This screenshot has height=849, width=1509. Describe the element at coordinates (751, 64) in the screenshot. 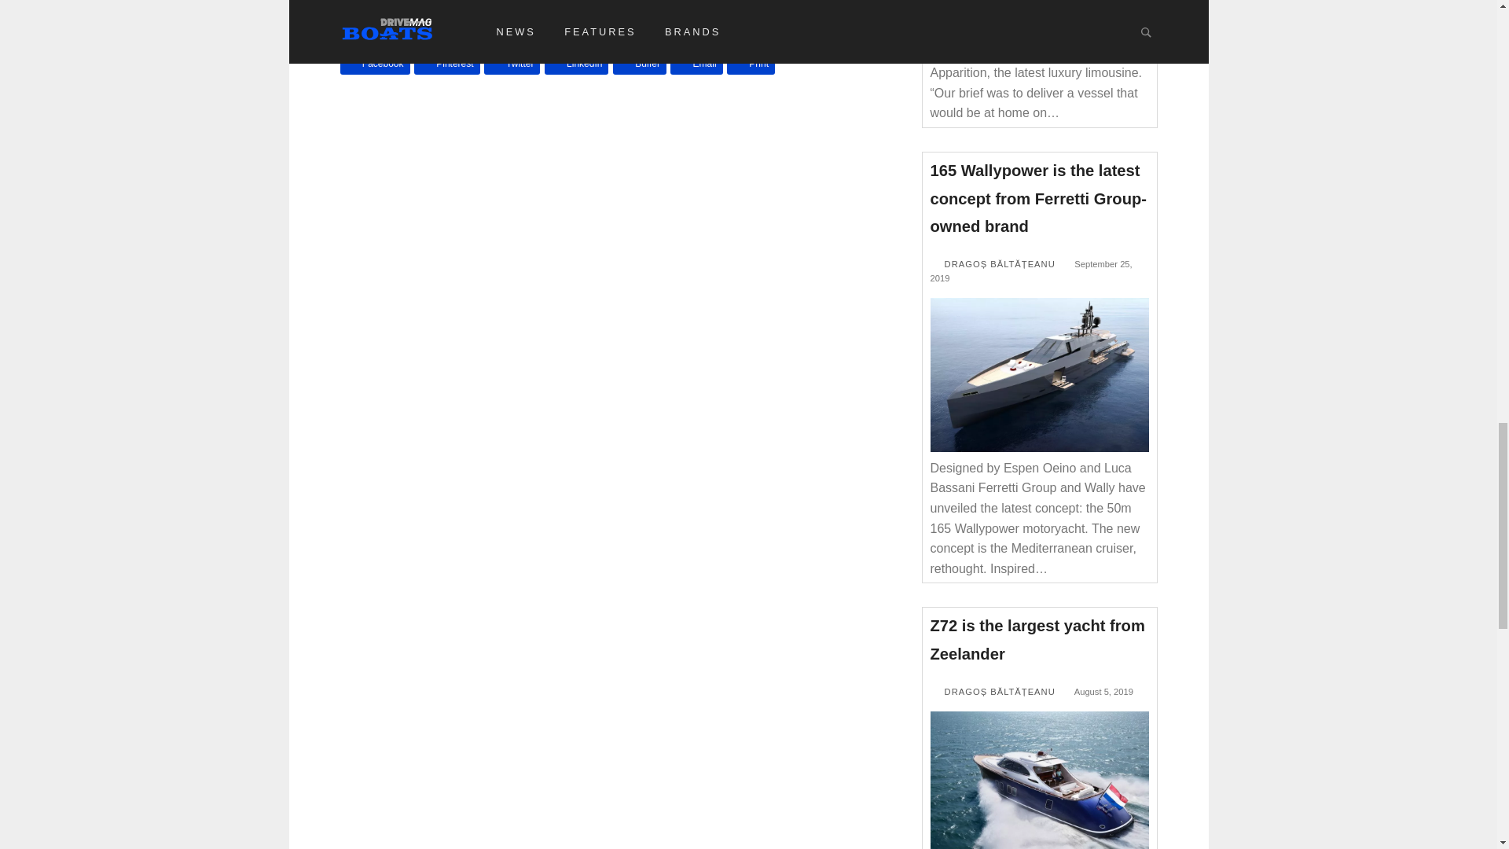

I see `Print` at that location.